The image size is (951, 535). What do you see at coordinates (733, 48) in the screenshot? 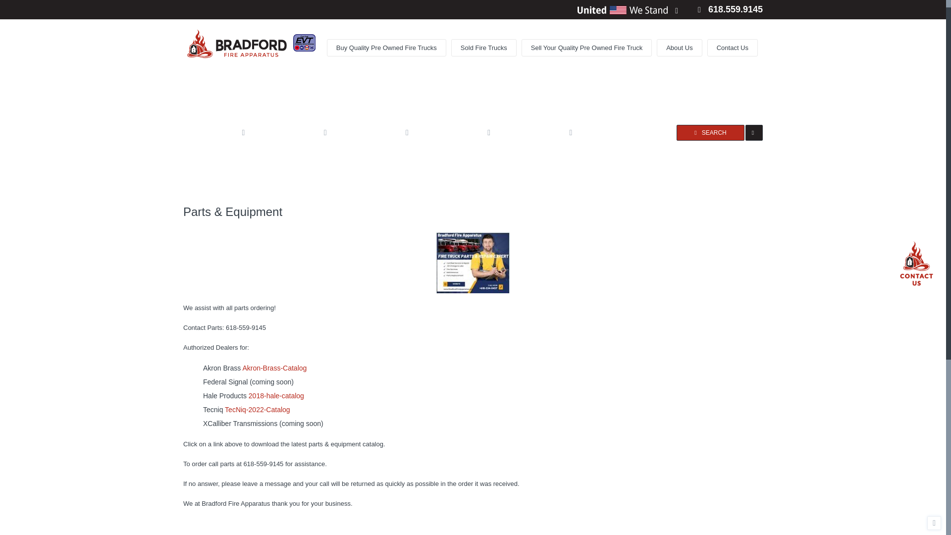
I see `Contact Us` at bounding box center [733, 48].